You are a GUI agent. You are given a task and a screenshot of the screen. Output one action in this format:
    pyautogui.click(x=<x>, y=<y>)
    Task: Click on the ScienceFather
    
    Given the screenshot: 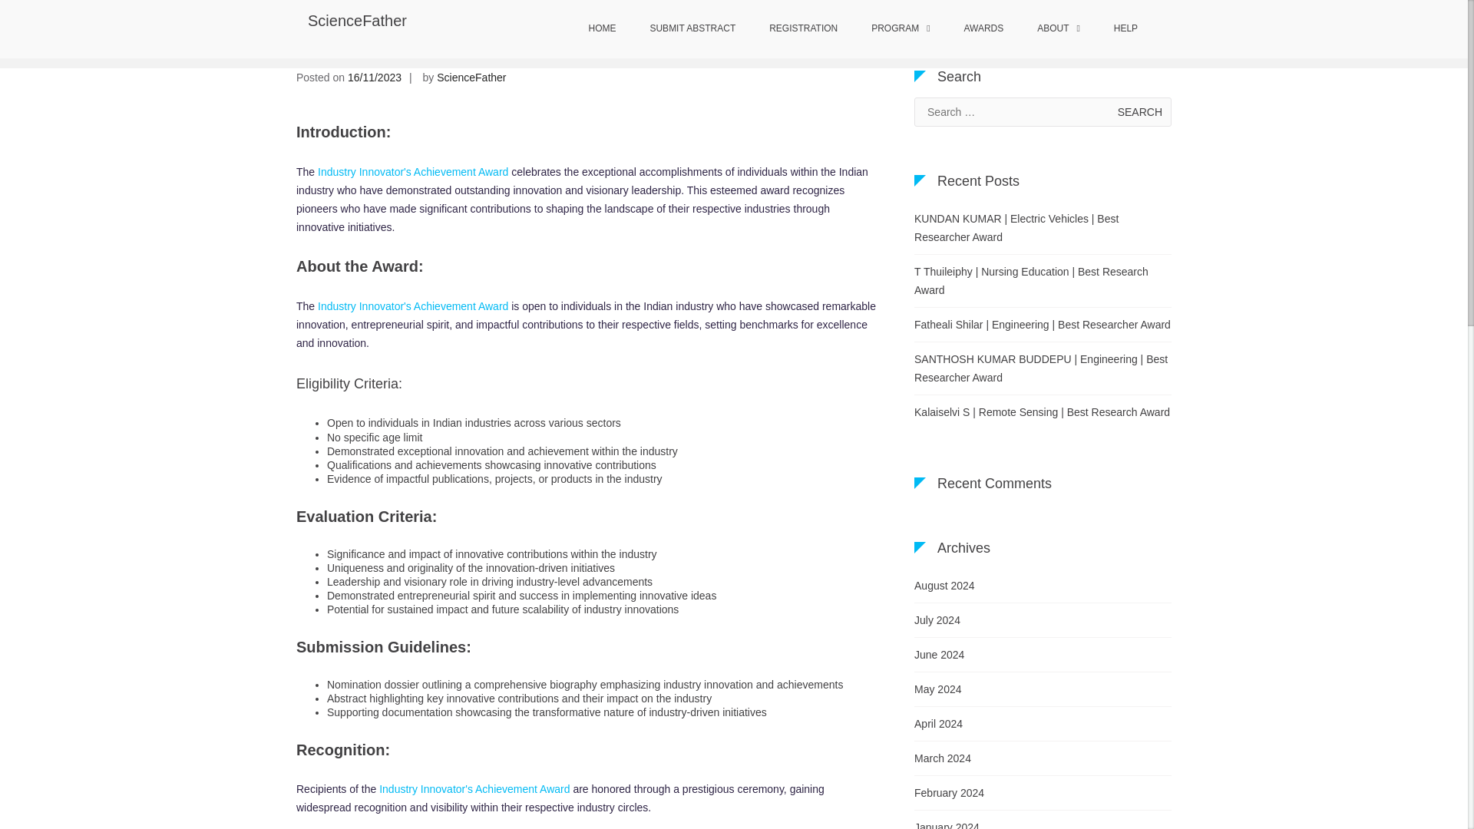 What is the action you would take?
    pyautogui.click(x=471, y=77)
    